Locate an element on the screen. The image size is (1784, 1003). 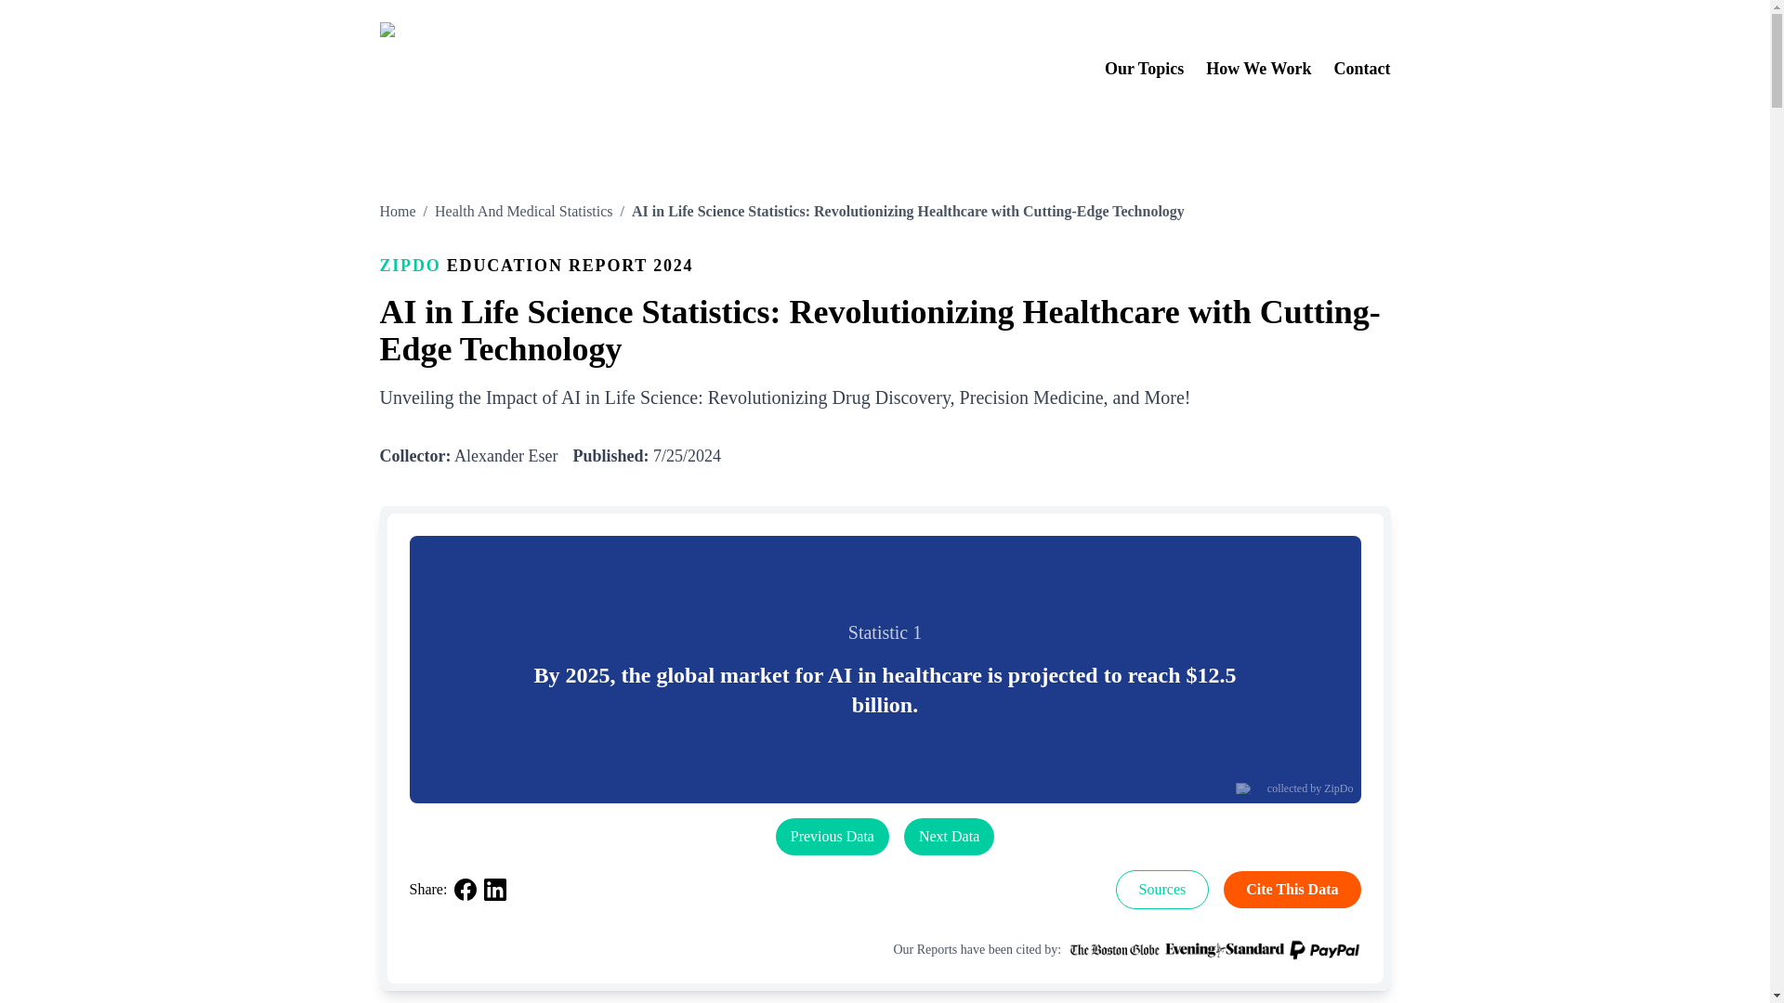
Cite This Data is located at coordinates (1292, 890).